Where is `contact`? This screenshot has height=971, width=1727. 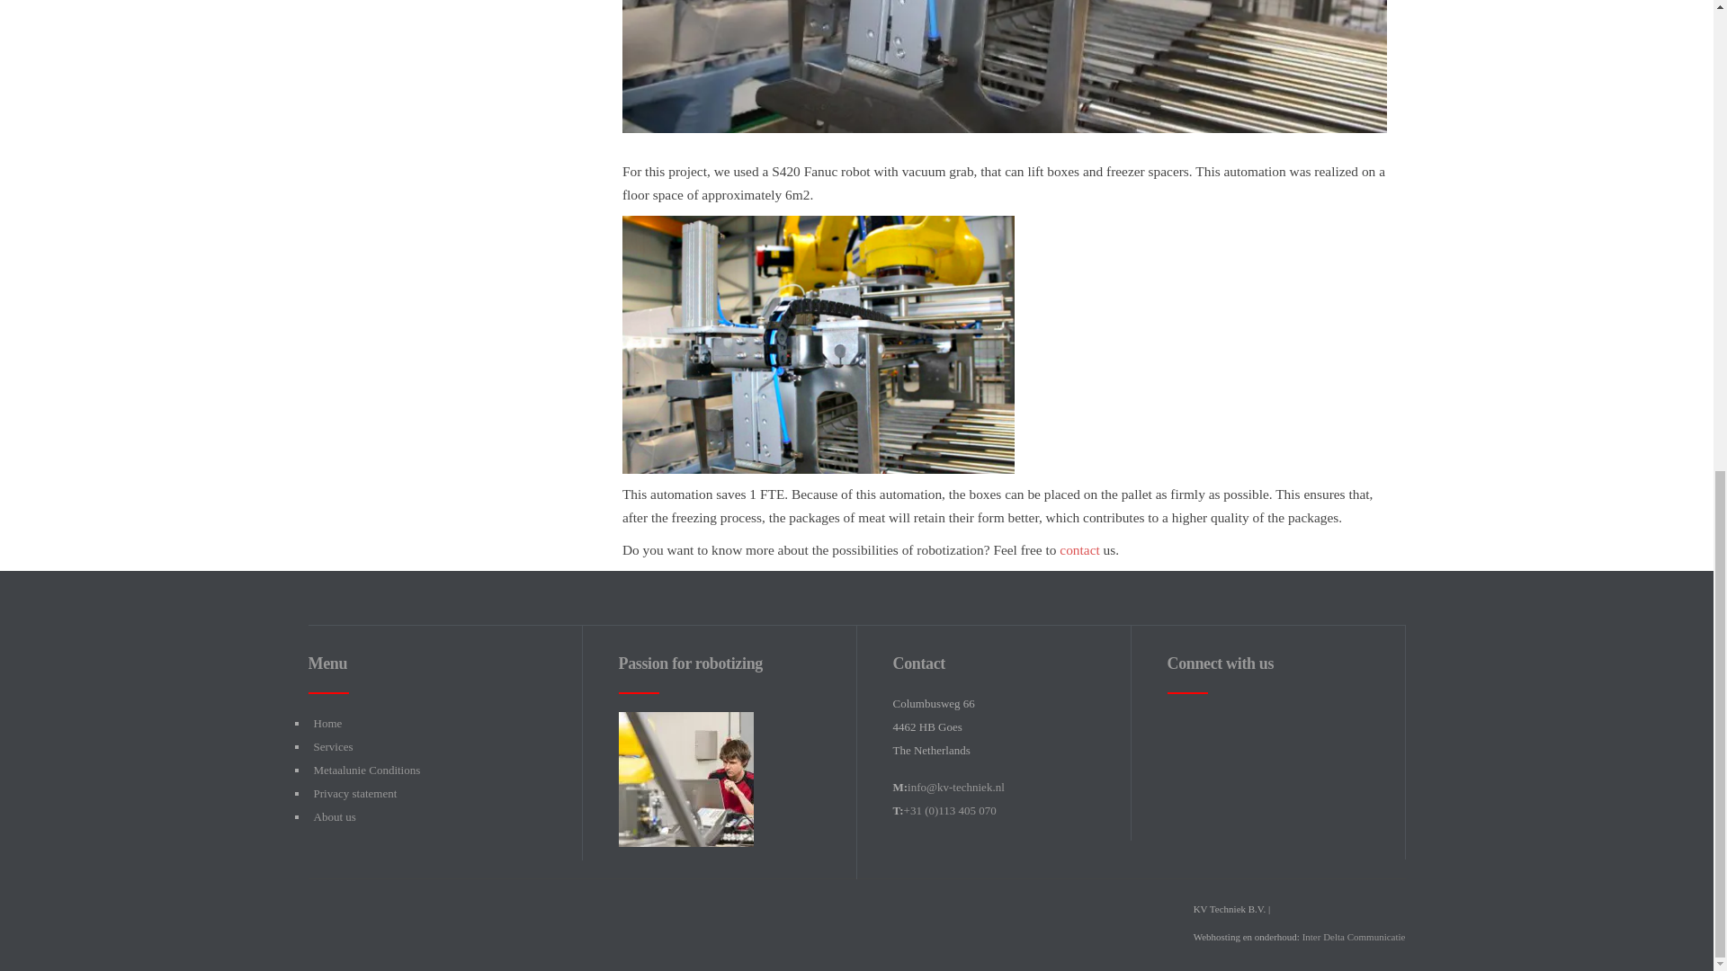 contact is located at coordinates (1079, 548).